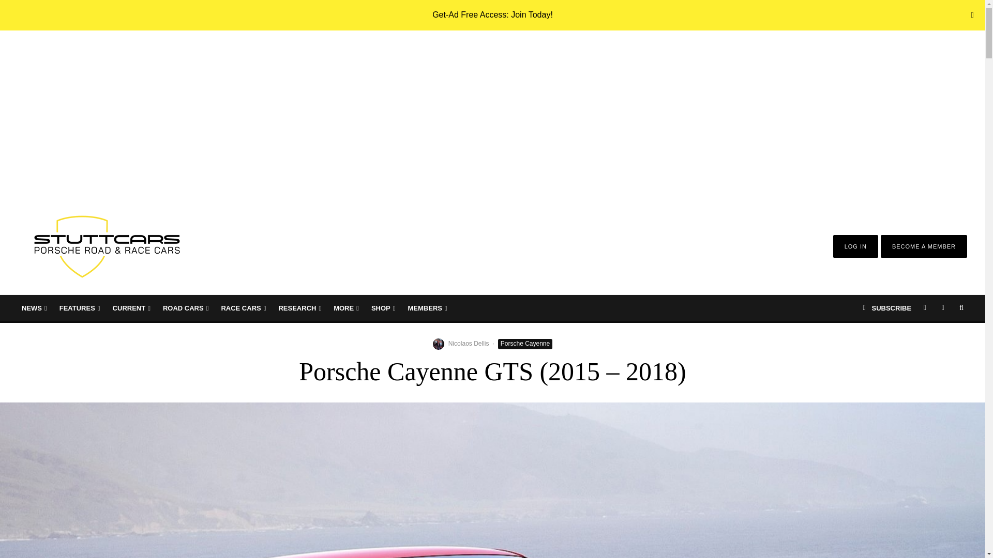  I want to click on Get-Ad Free Access: Join Today!, so click(492, 14).